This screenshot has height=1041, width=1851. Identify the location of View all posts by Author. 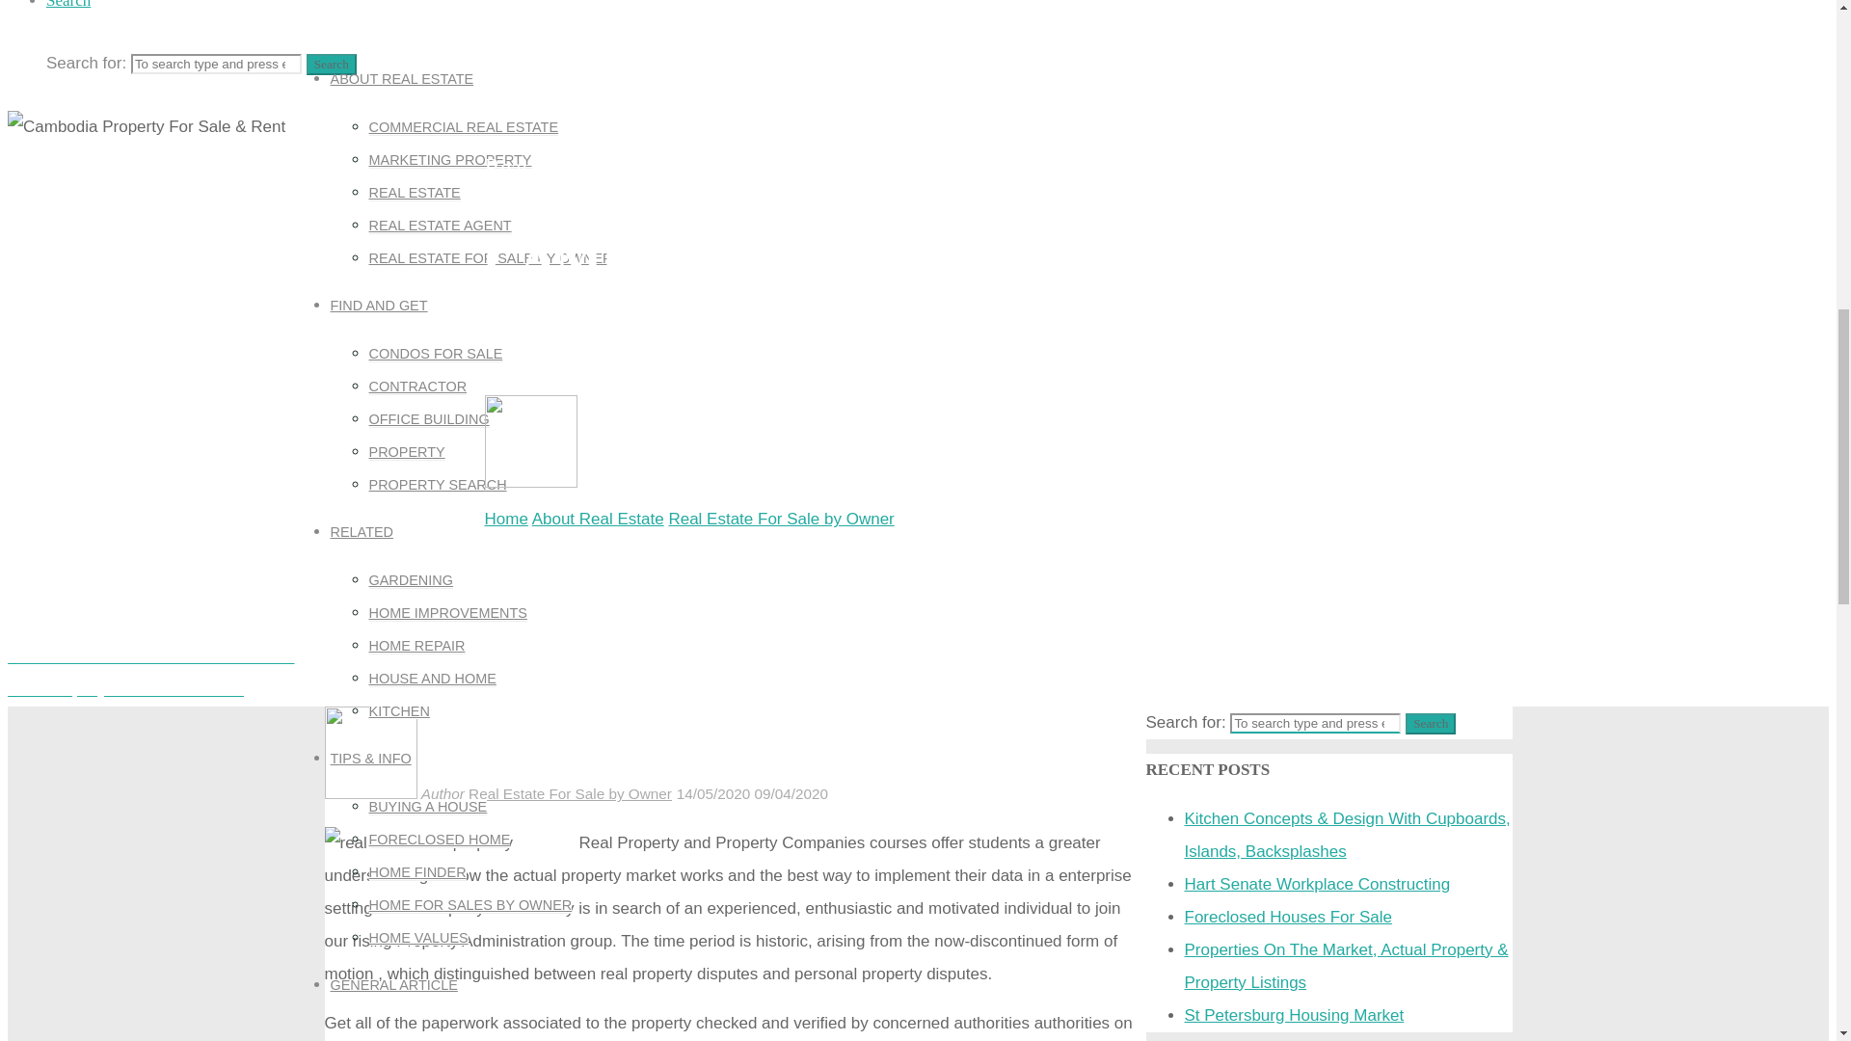
(615, 478).